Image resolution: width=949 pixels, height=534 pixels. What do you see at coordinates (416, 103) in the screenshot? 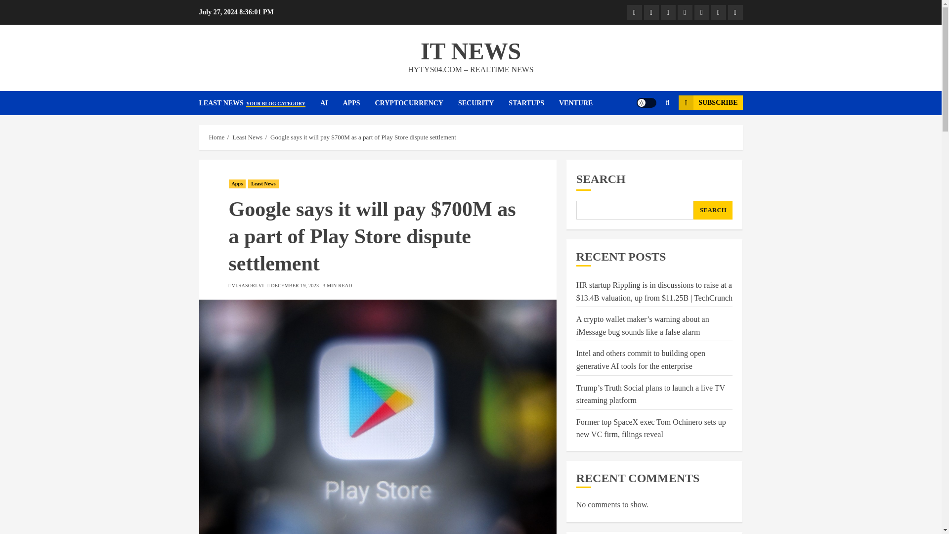
I see `CRYPTOCURRENCY` at bounding box center [416, 103].